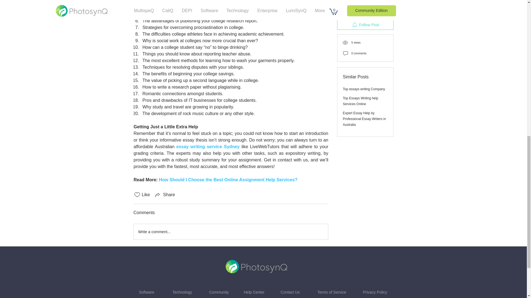  Describe the element at coordinates (332, 292) in the screenshot. I see `Terms of Service` at that location.